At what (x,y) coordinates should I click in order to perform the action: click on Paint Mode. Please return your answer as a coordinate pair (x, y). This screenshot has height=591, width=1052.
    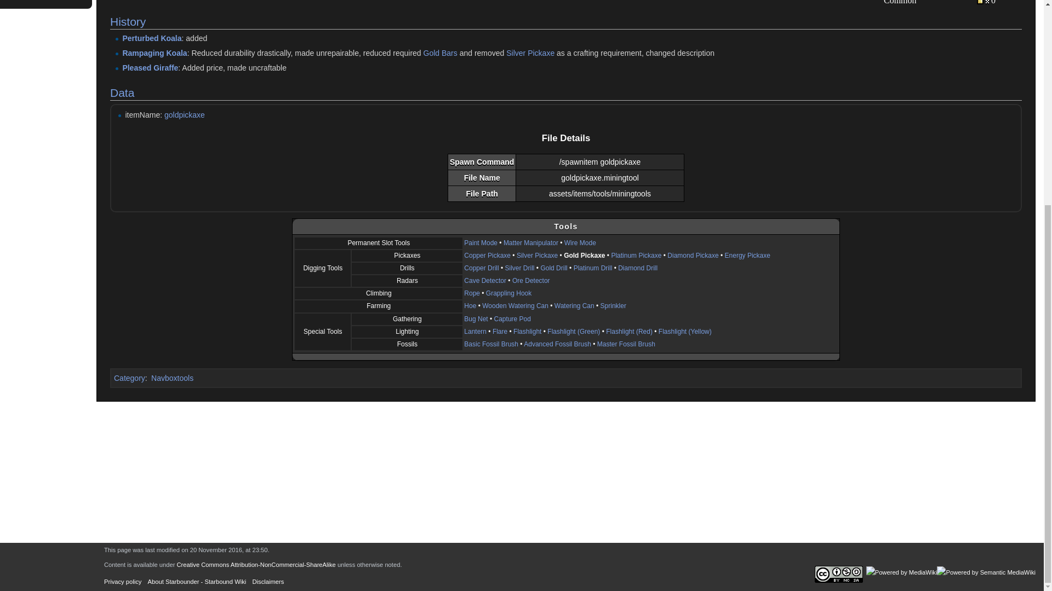
    Looking at the image, I should click on (481, 243).